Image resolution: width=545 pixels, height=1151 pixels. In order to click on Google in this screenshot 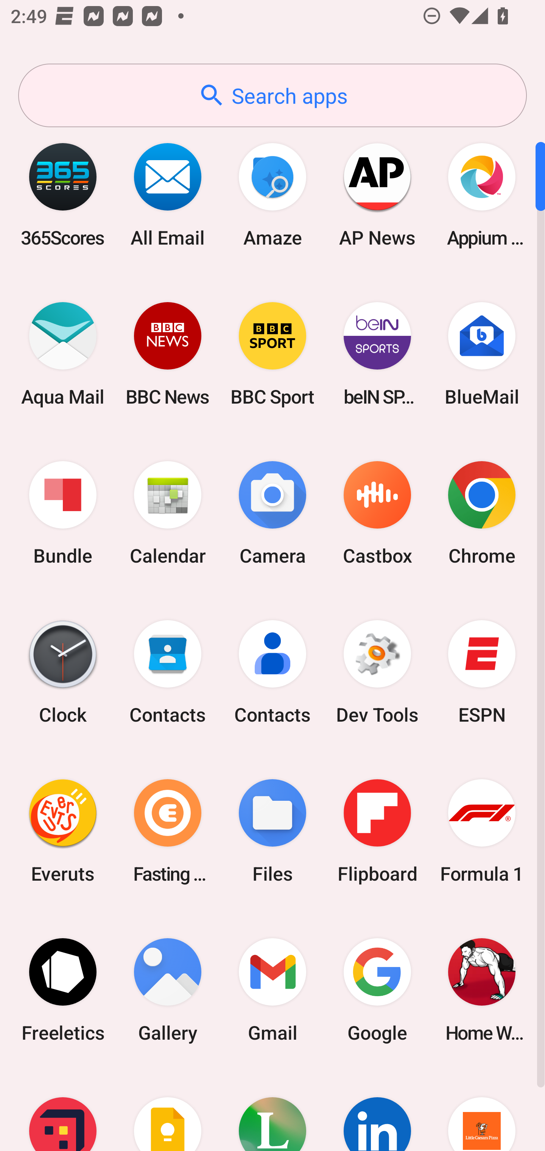, I will do `click(377, 990)`.